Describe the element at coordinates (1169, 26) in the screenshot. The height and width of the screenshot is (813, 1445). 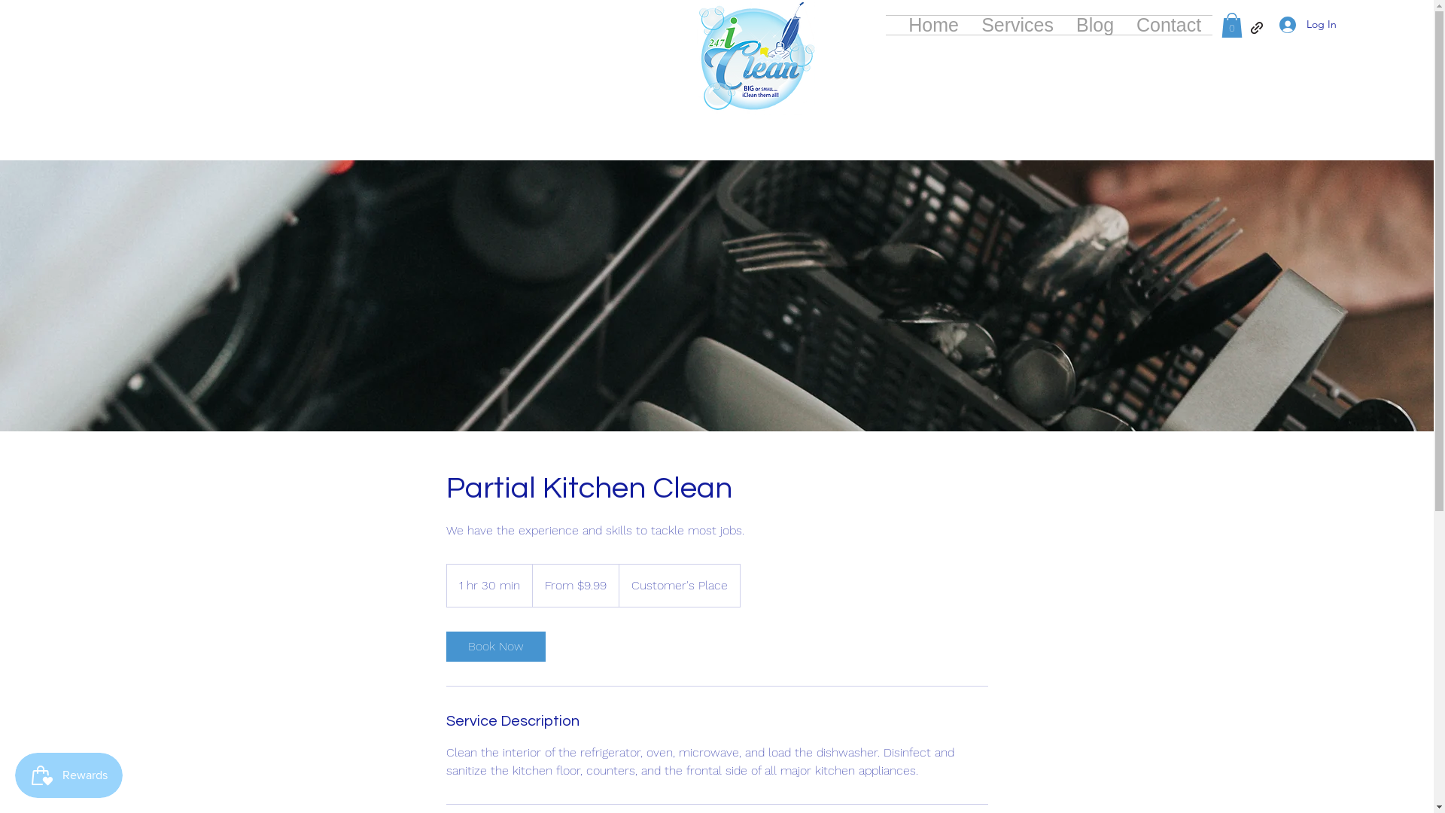
I see `Contact` at that location.